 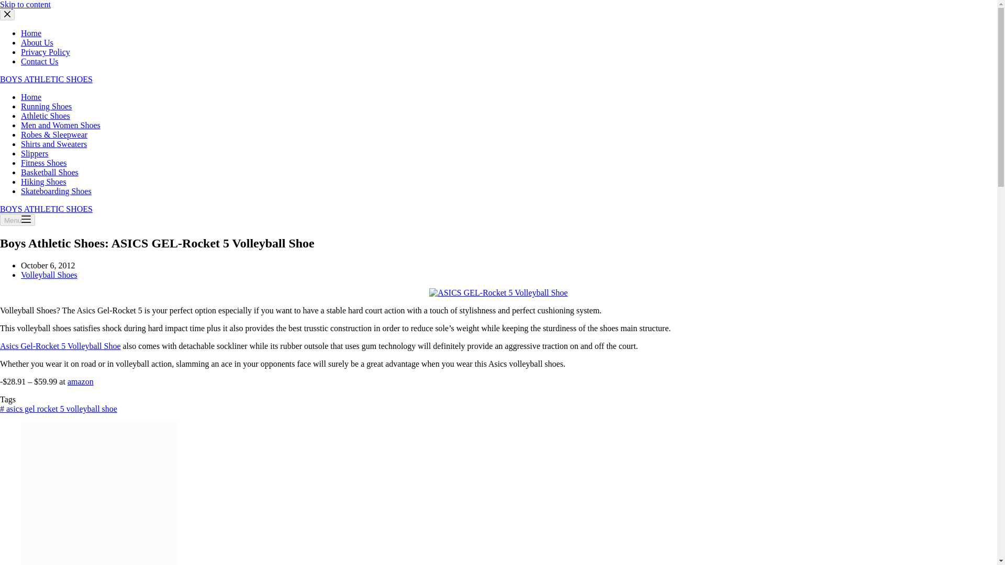 I want to click on Contact Us, so click(x=40, y=62).